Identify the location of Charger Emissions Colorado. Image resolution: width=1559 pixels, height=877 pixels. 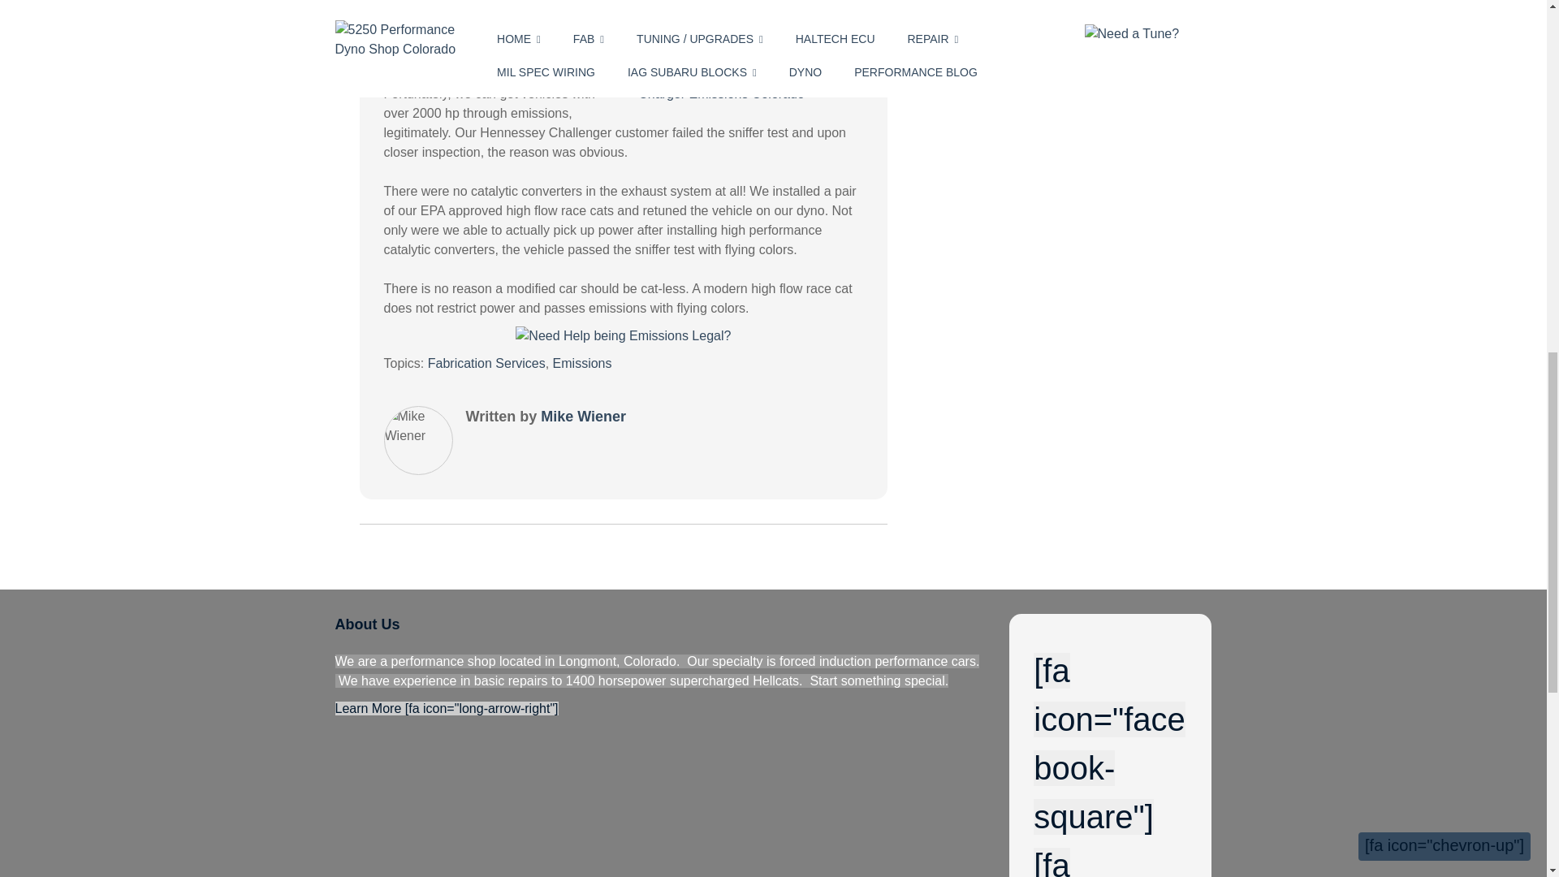
(744, 94).